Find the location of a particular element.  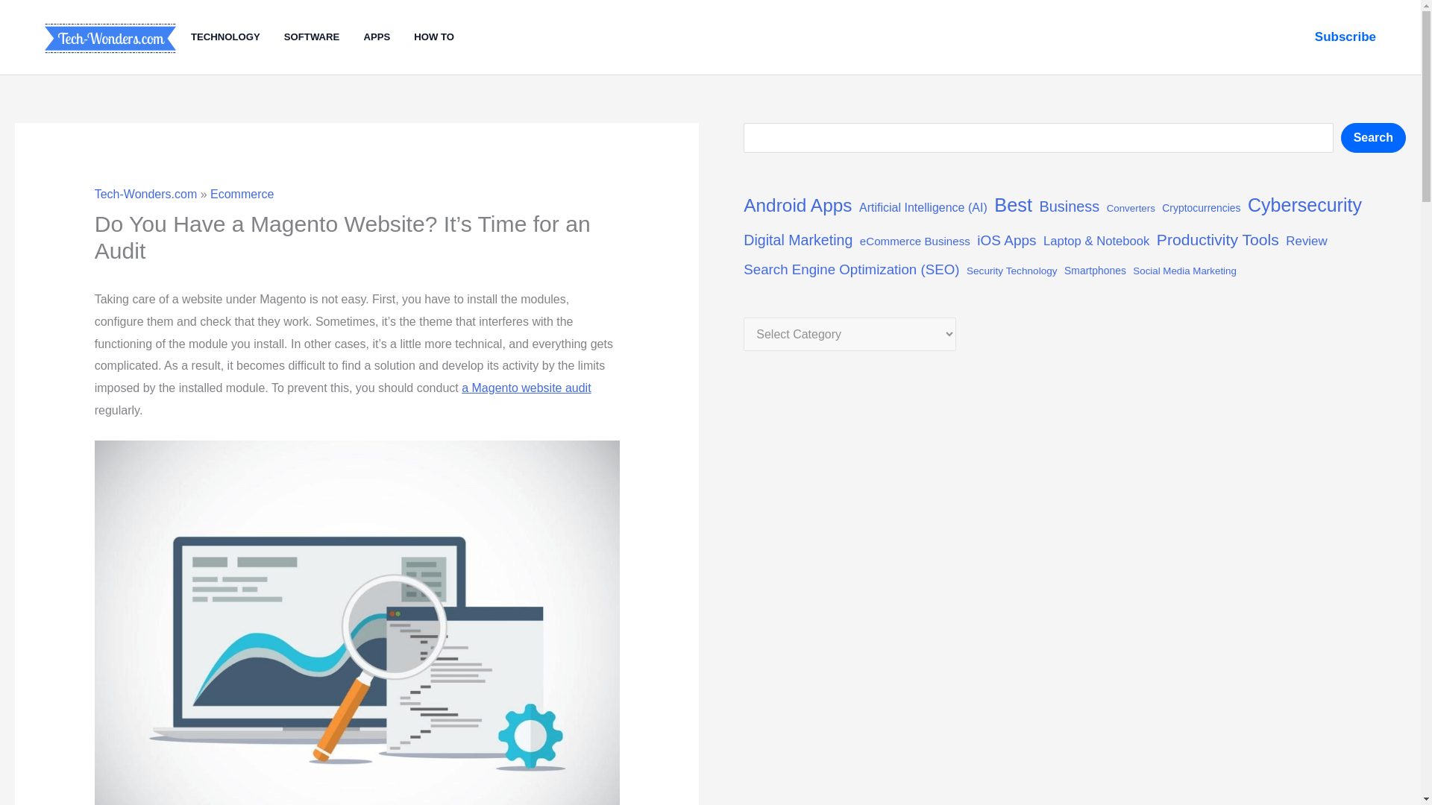

Subscribe is located at coordinates (1345, 37).